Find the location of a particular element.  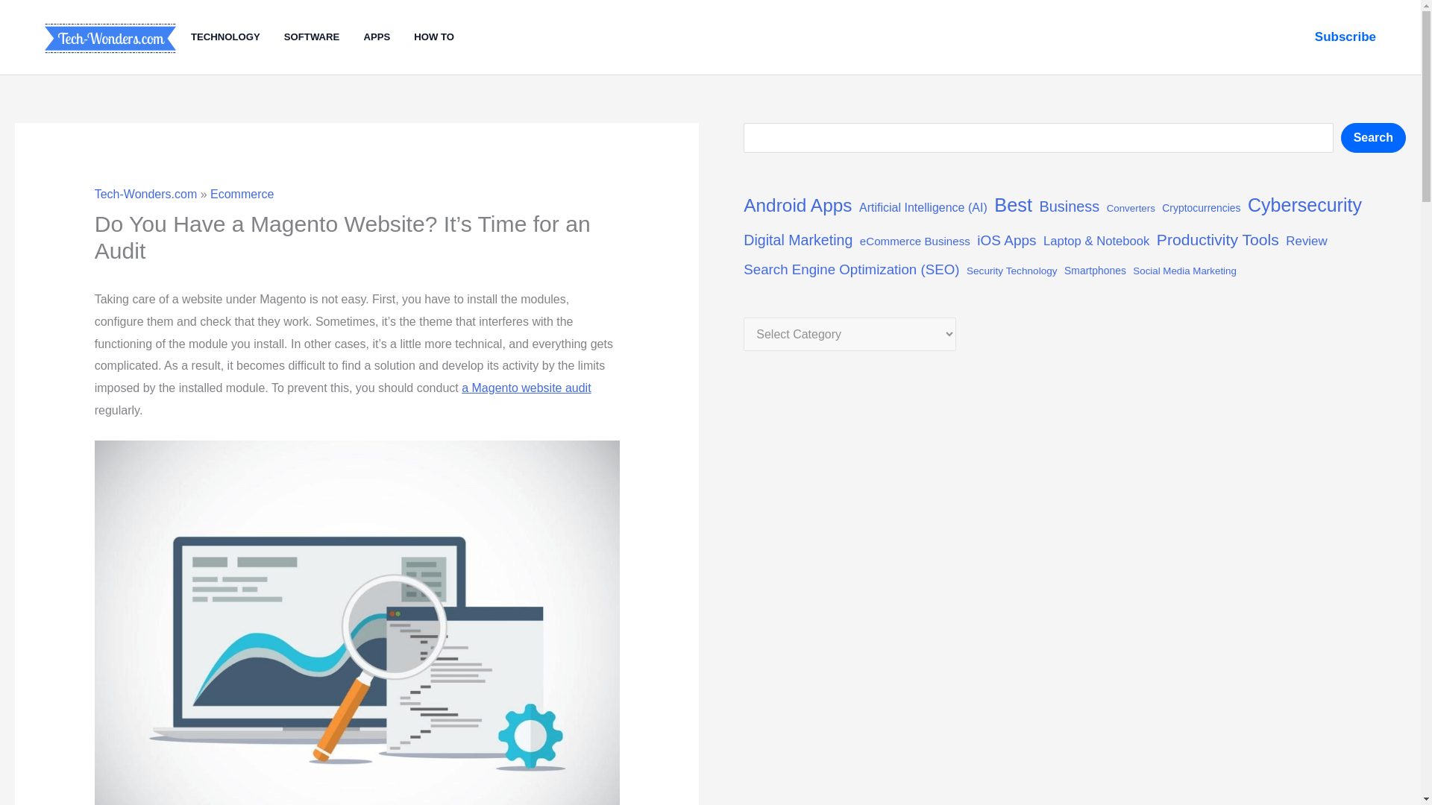

Subscribe is located at coordinates (1345, 37).